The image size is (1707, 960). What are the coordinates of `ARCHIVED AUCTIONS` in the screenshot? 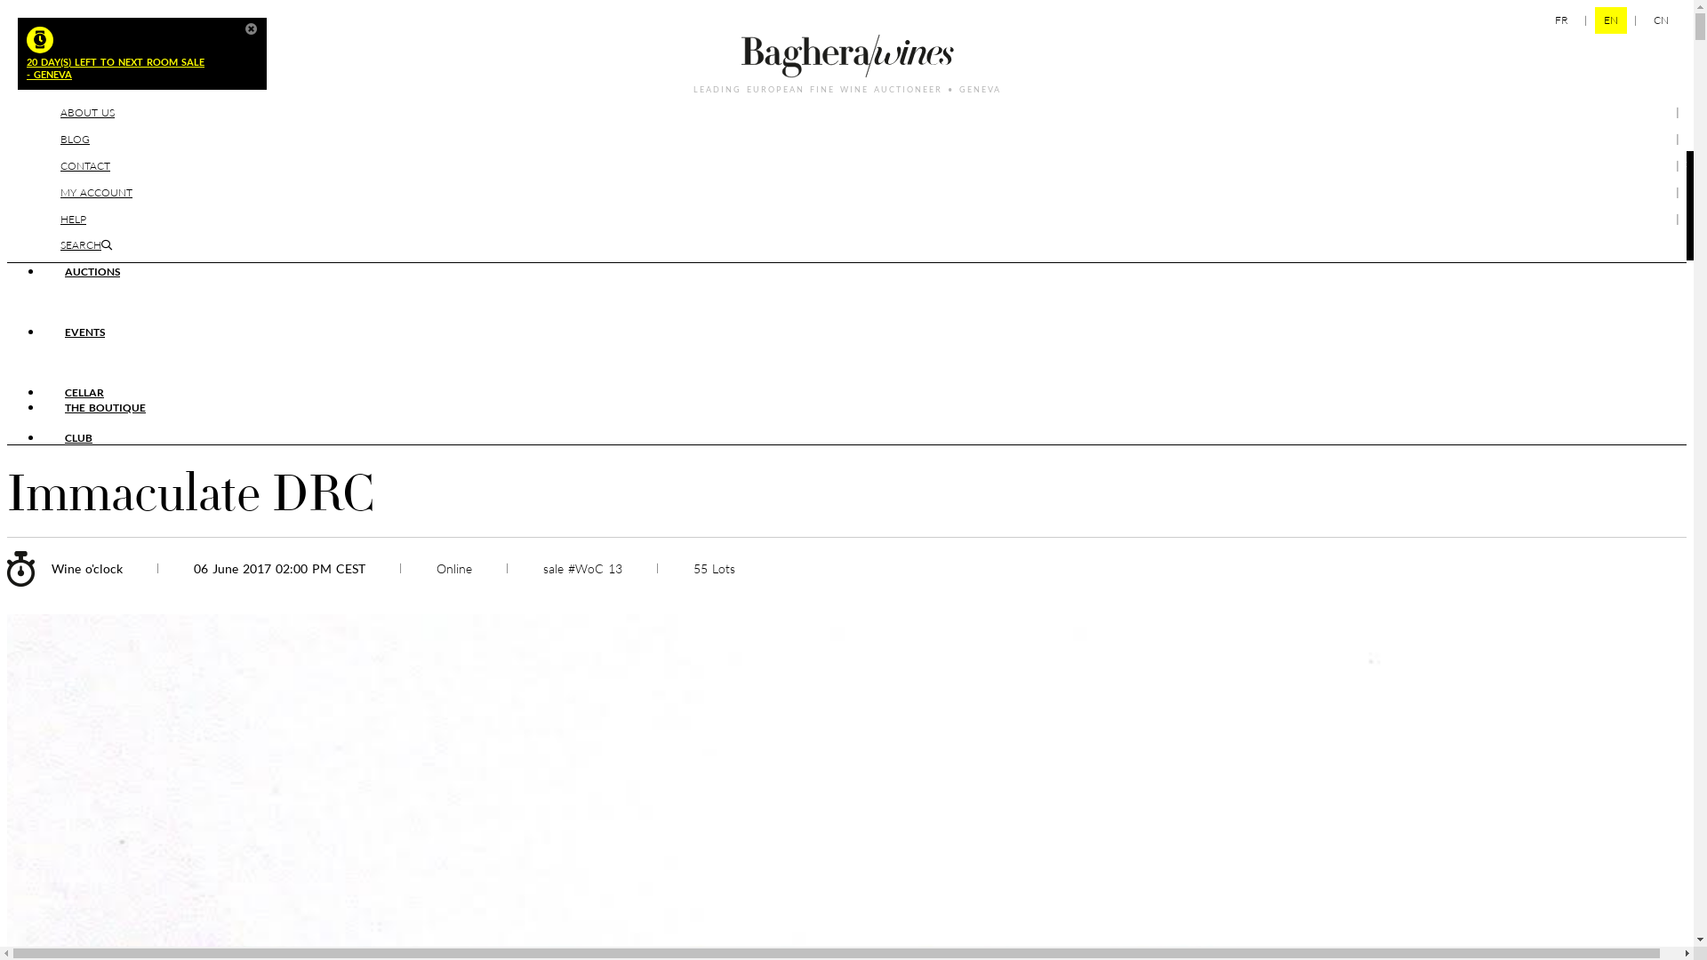 It's located at (283, 316).